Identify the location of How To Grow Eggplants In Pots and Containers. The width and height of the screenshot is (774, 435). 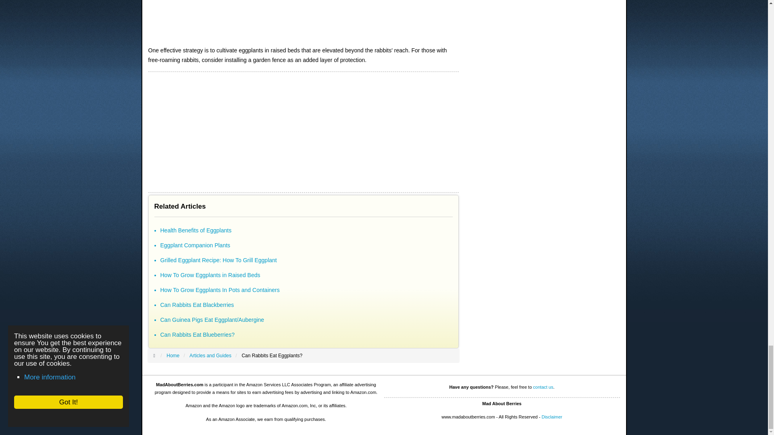
(220, 290).